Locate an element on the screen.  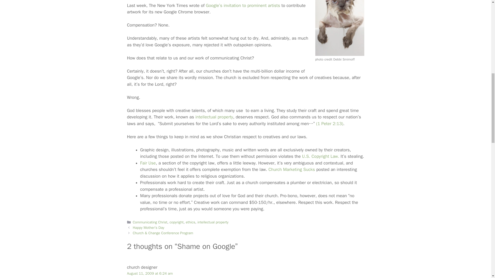
Scroll back to top is located at coordinates (478, 244).